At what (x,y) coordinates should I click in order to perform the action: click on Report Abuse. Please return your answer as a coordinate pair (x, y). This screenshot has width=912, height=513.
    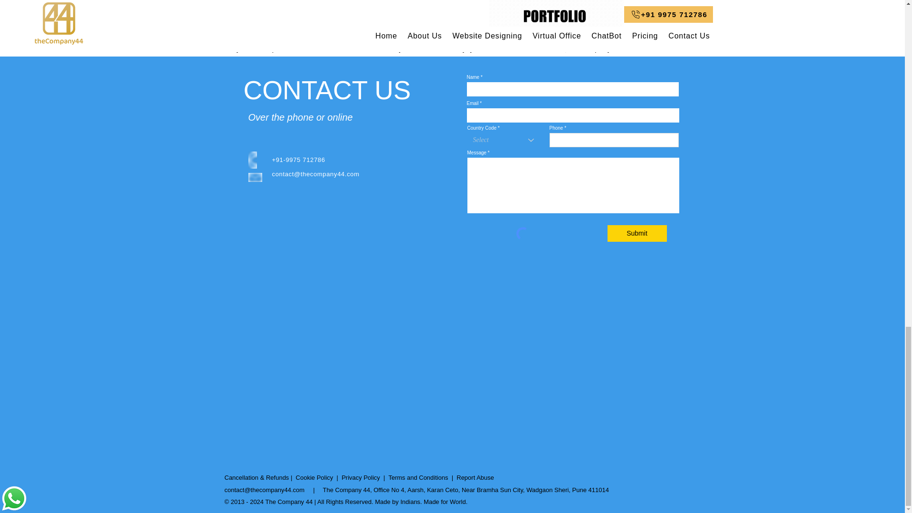
    Looking at the image, I should click on (475, 477).